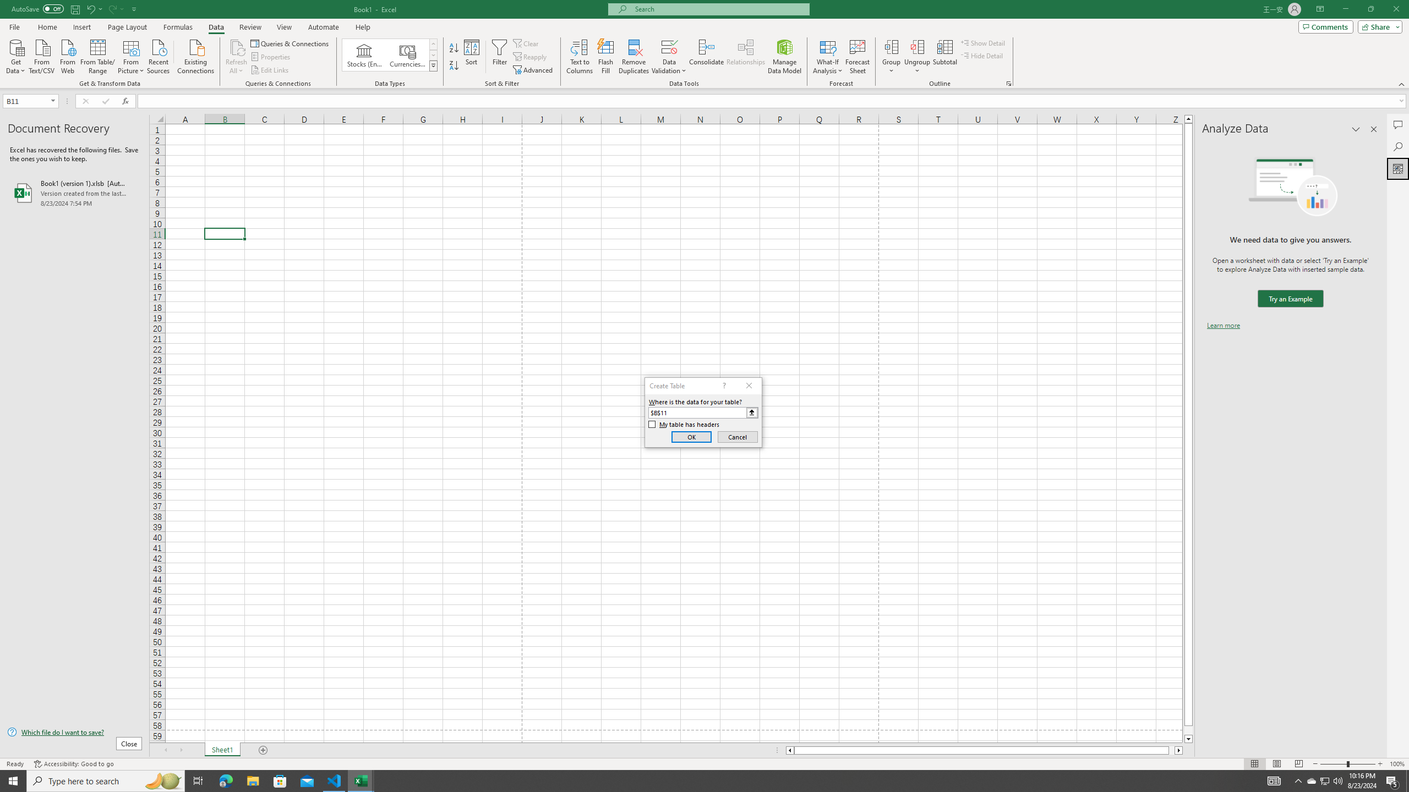  I want to click on Share, so click(1378, 26).